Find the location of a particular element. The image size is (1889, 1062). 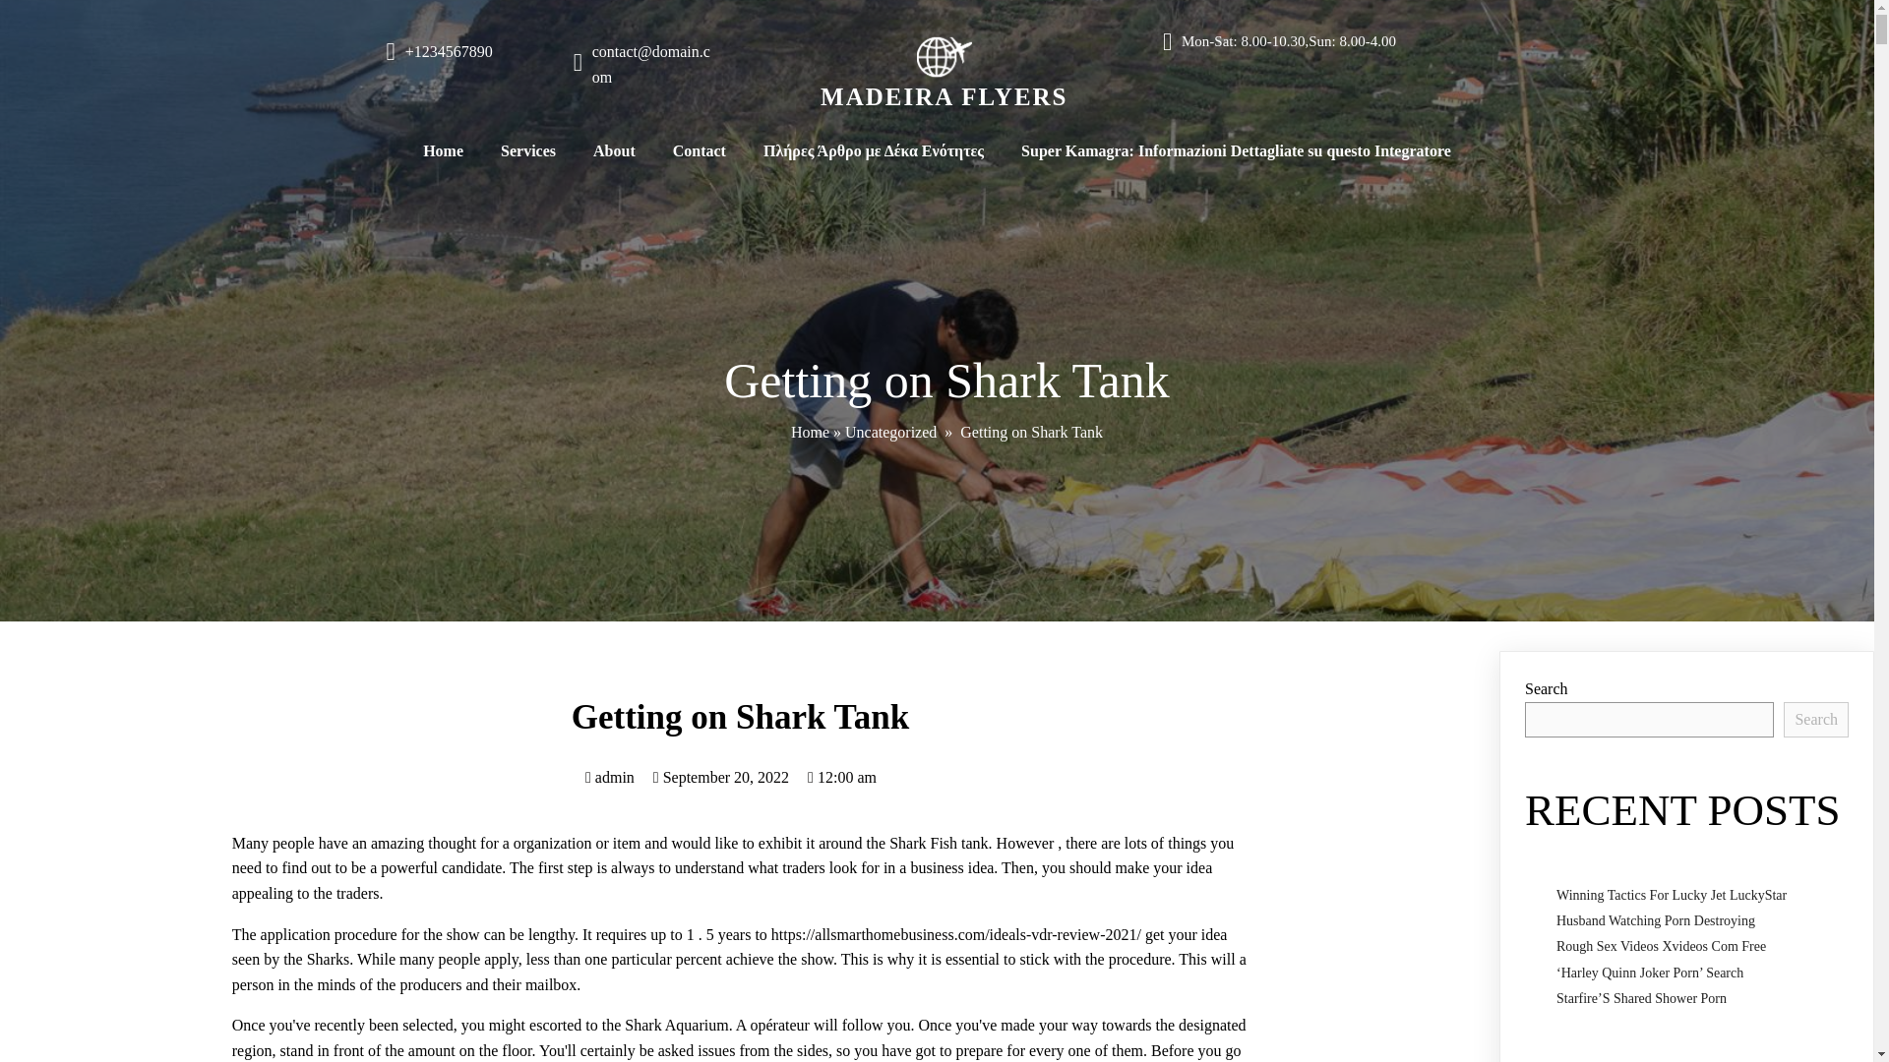

12:00 am is located at coordinates (842, 777).